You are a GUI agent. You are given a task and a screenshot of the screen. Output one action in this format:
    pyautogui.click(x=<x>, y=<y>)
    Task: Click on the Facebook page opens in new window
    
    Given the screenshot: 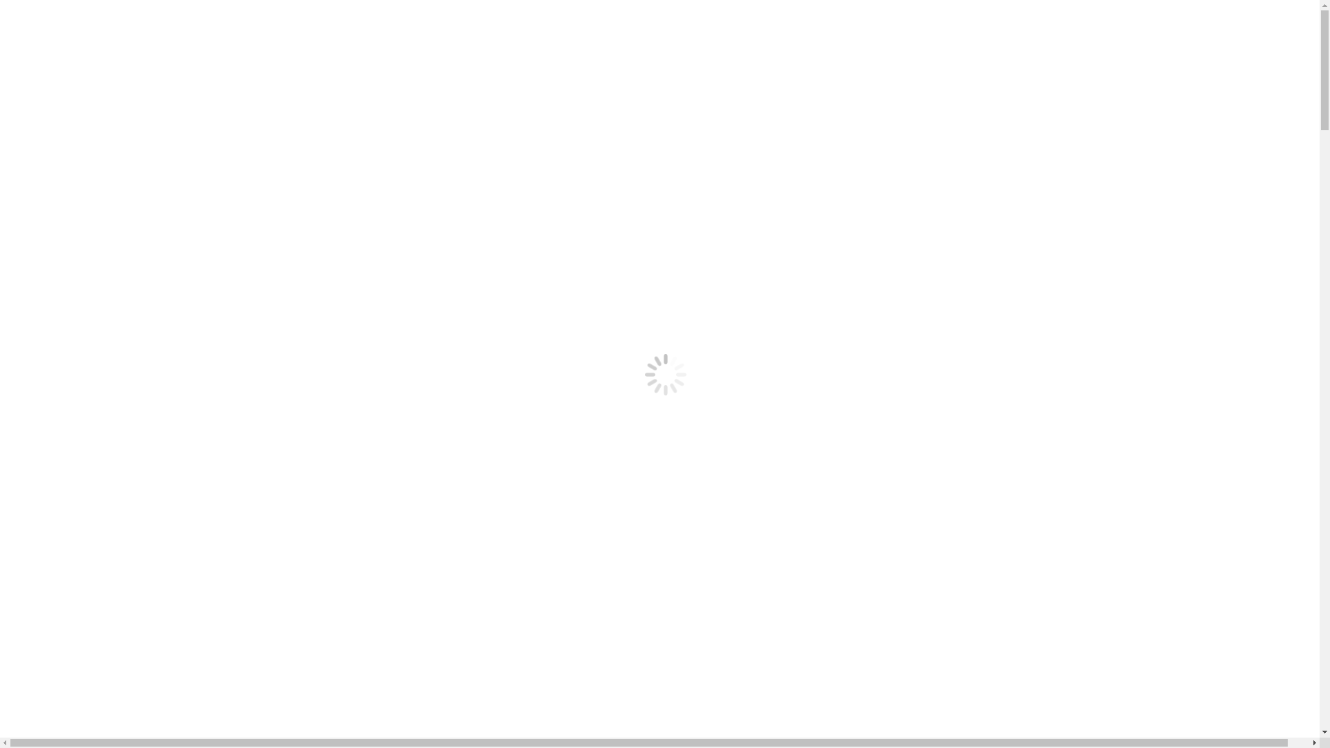 What is the action you would take?
    pyautogui.click(x=11, y=25)
    